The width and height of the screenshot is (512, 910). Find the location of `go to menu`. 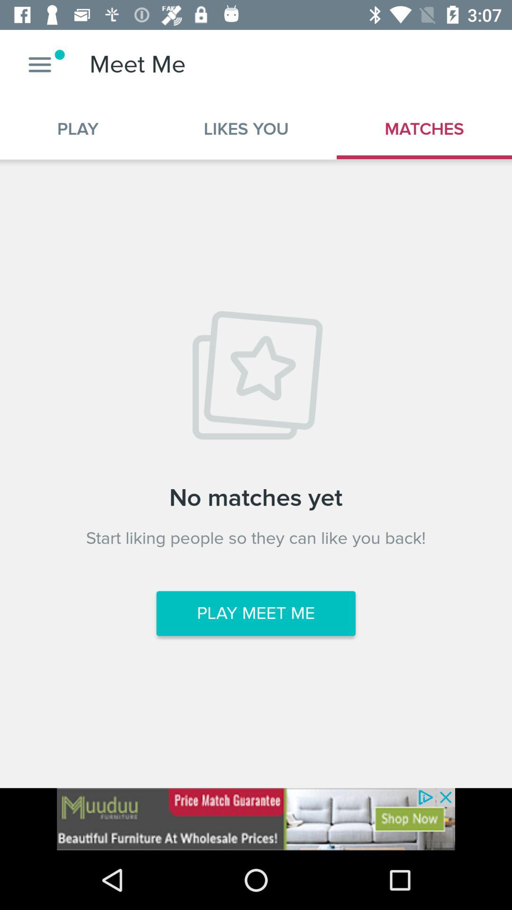

go to menu is located at coordinates (40, 64).